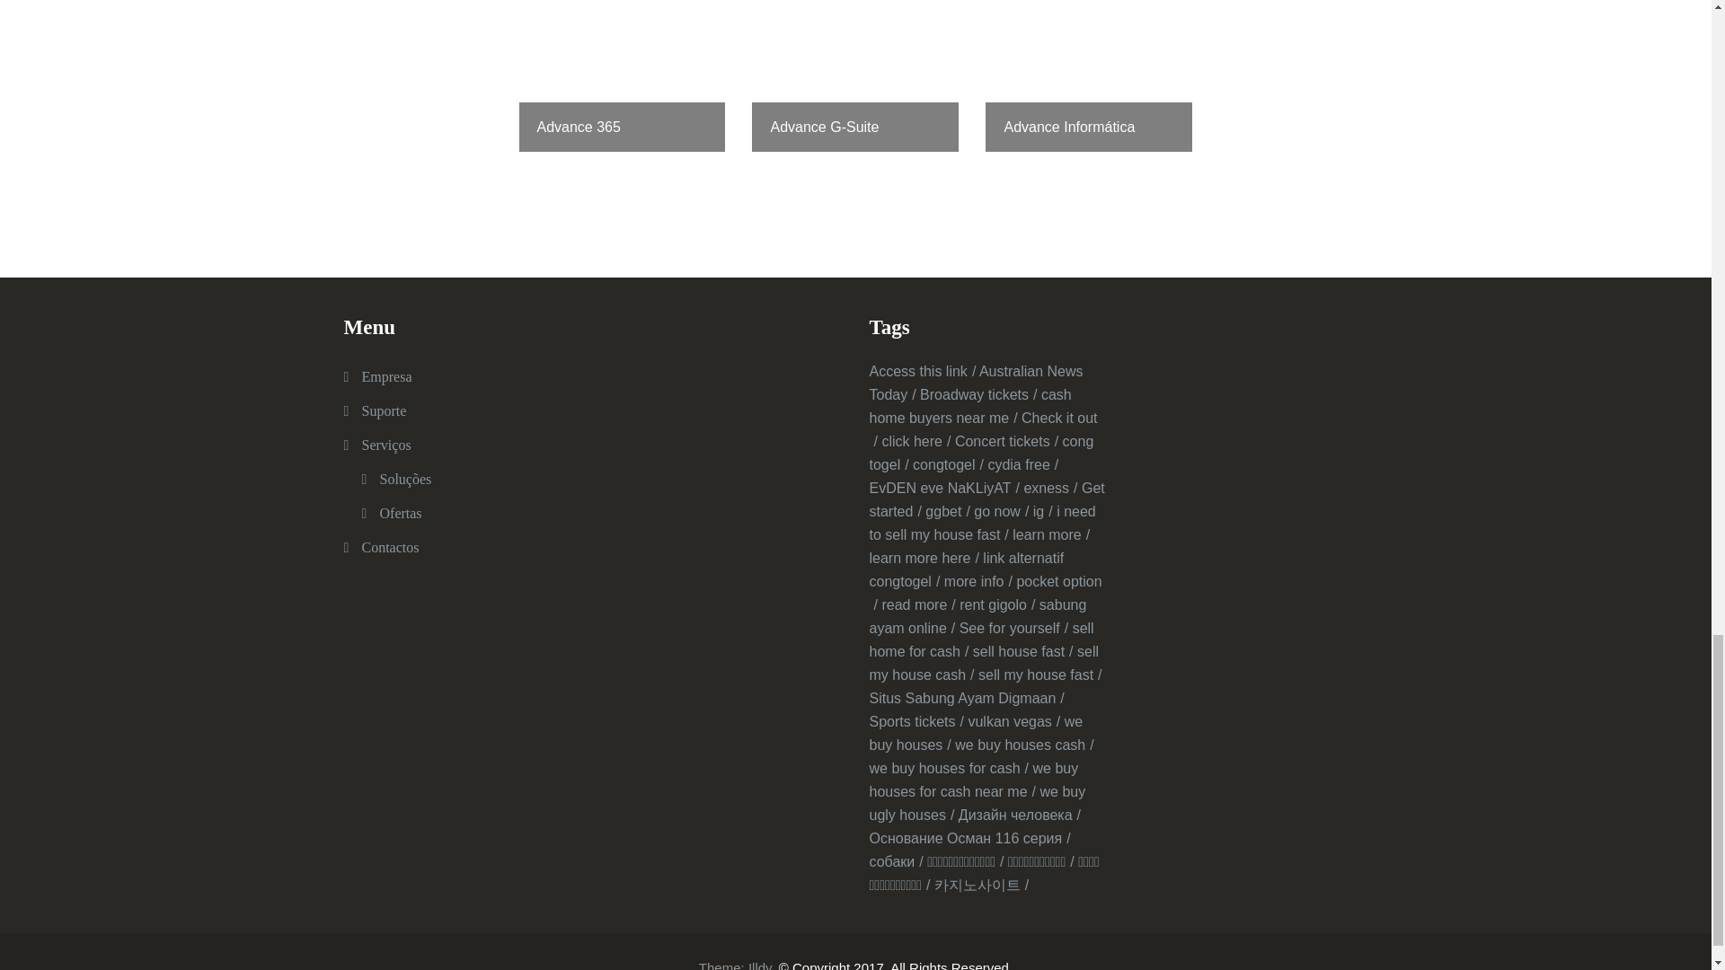 Image resolution: width=1725 pixels, height=970 pixels. What do you see at coordinates (1049, 487) in the screenshot?
I see `exness` at bounding box center [1049, 487].